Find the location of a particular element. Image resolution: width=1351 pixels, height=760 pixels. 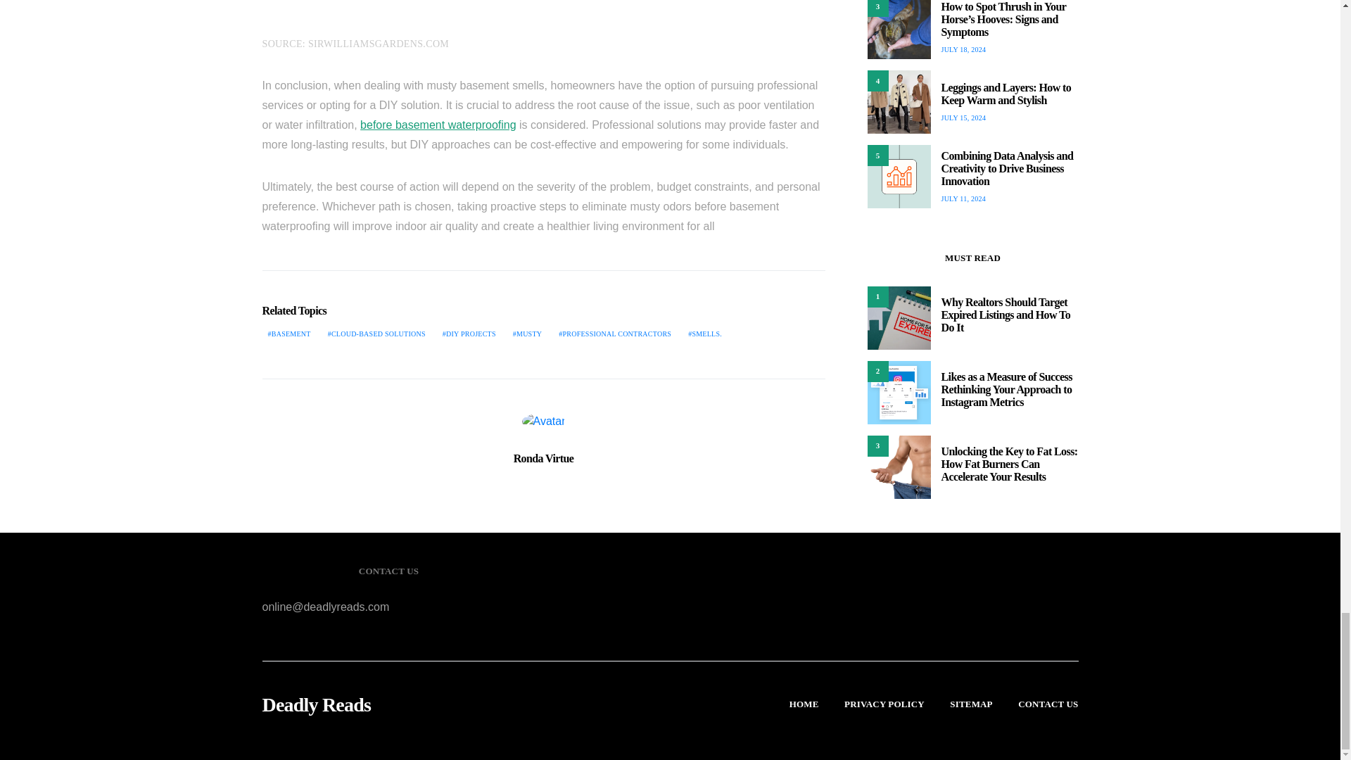

BASEMENT is located at coordinates (288, 334).